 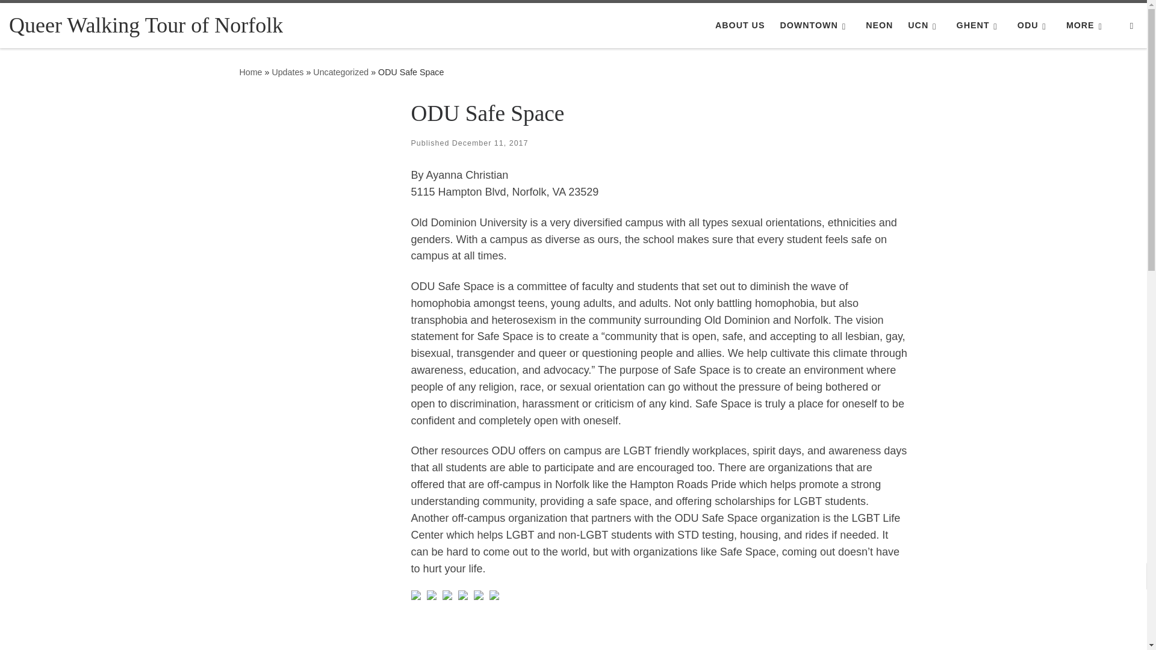 What do you see at coordinates (490, 143) in the screenshot?
I see `5:53 pm` at bounding box center [490, 143].